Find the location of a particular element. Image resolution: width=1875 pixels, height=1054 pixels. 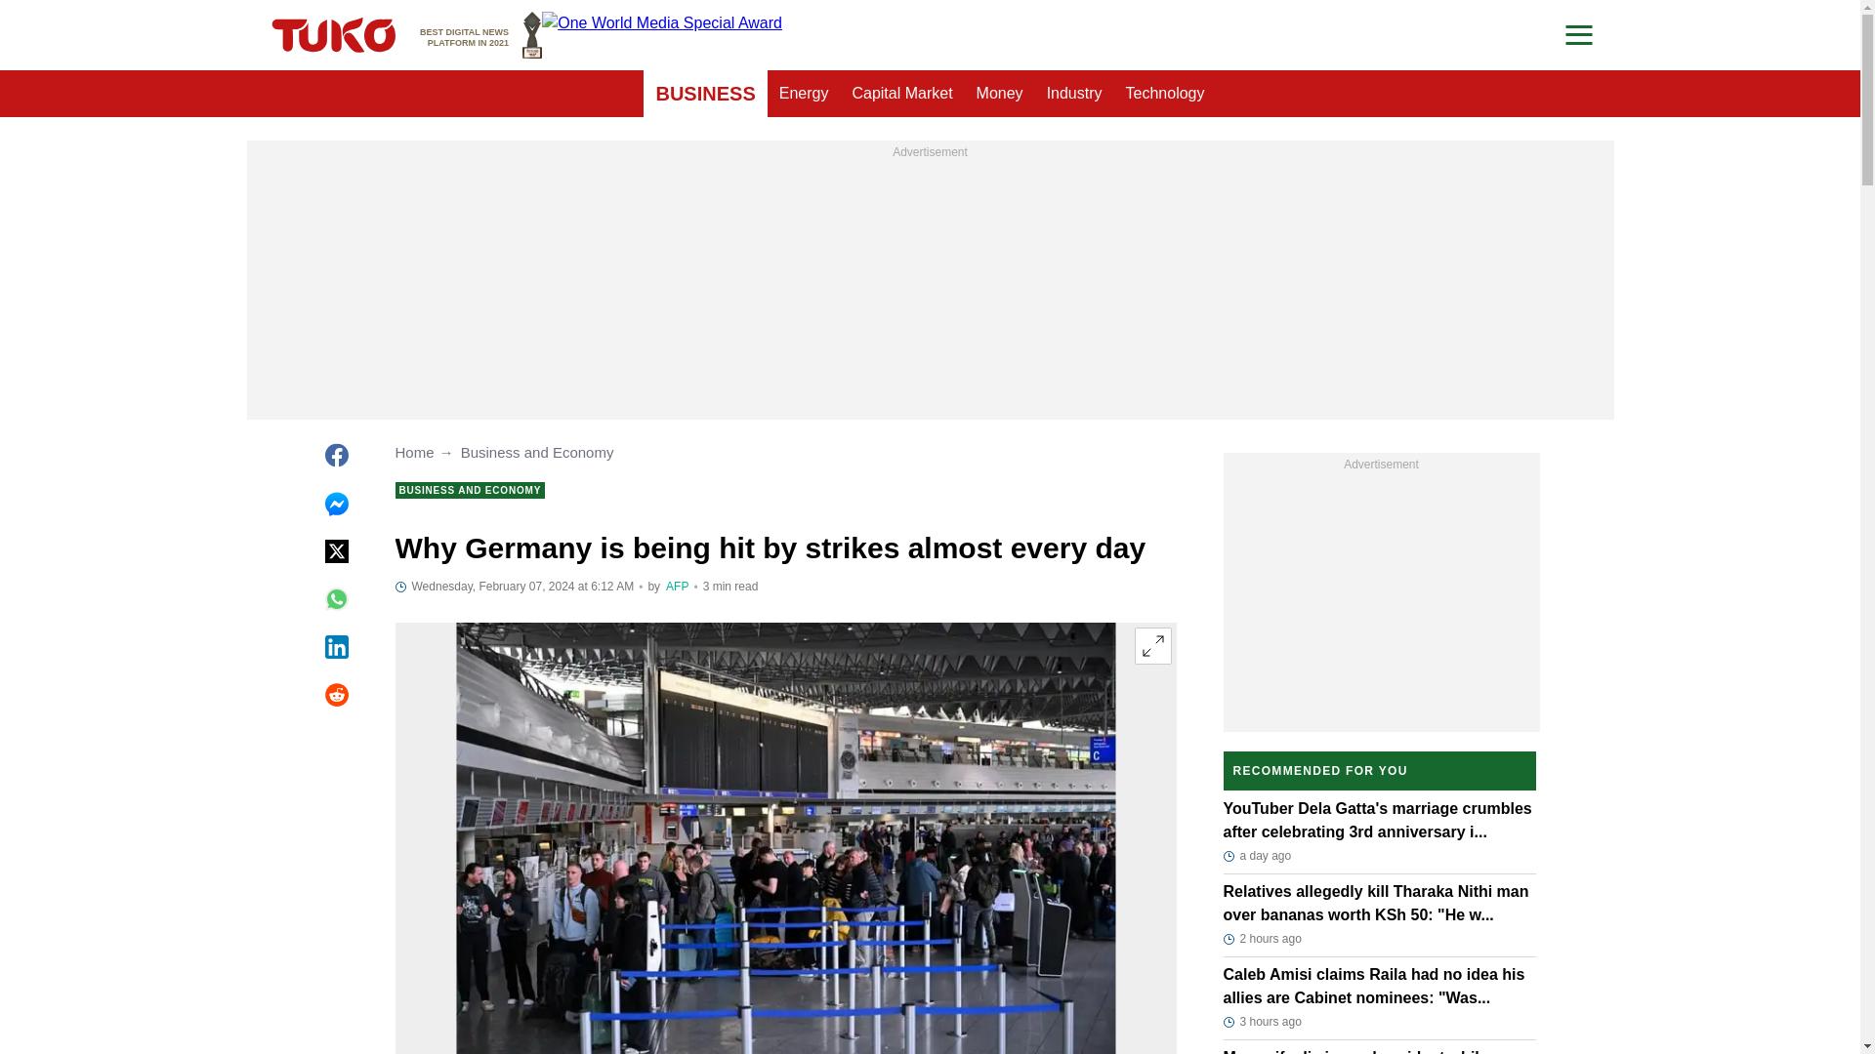

Energy is located at coordinates (803, 94).